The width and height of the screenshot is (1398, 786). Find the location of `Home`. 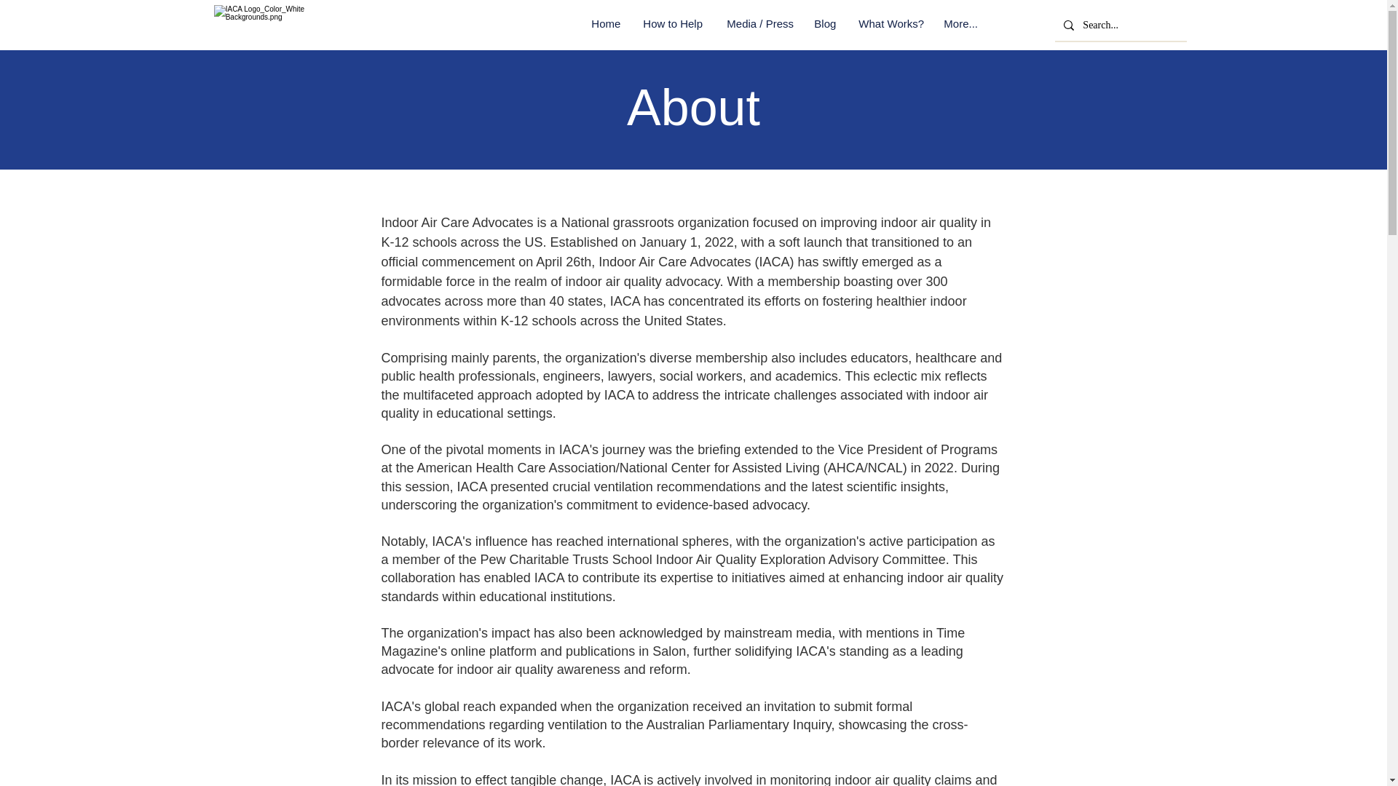

Home is located at coordinates (606, 23).